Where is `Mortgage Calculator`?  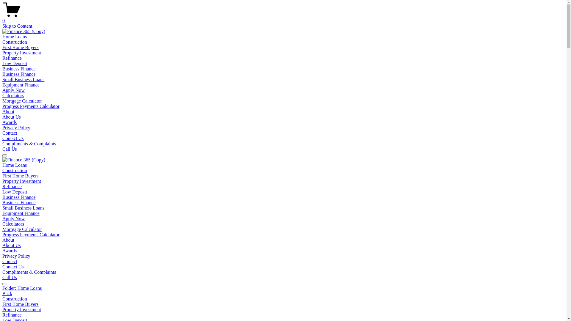 Mortgage Calculator is located at coordinates (22, 229).